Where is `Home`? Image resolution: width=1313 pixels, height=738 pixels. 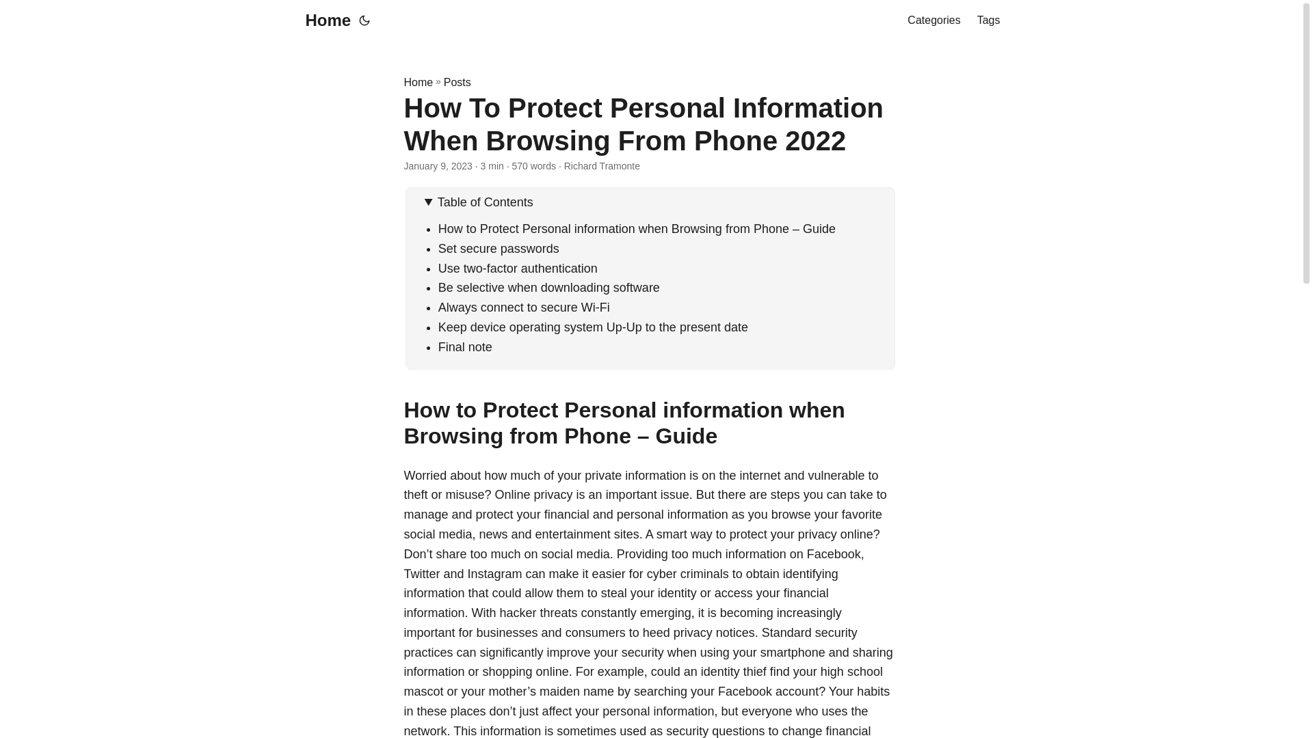
Home is located at coordinates (324, 20).